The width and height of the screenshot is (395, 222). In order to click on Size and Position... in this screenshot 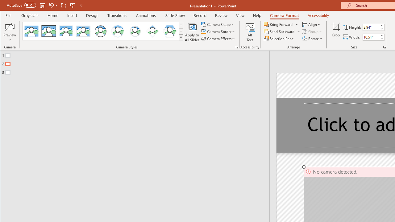, I will do `click(385, 47)`.